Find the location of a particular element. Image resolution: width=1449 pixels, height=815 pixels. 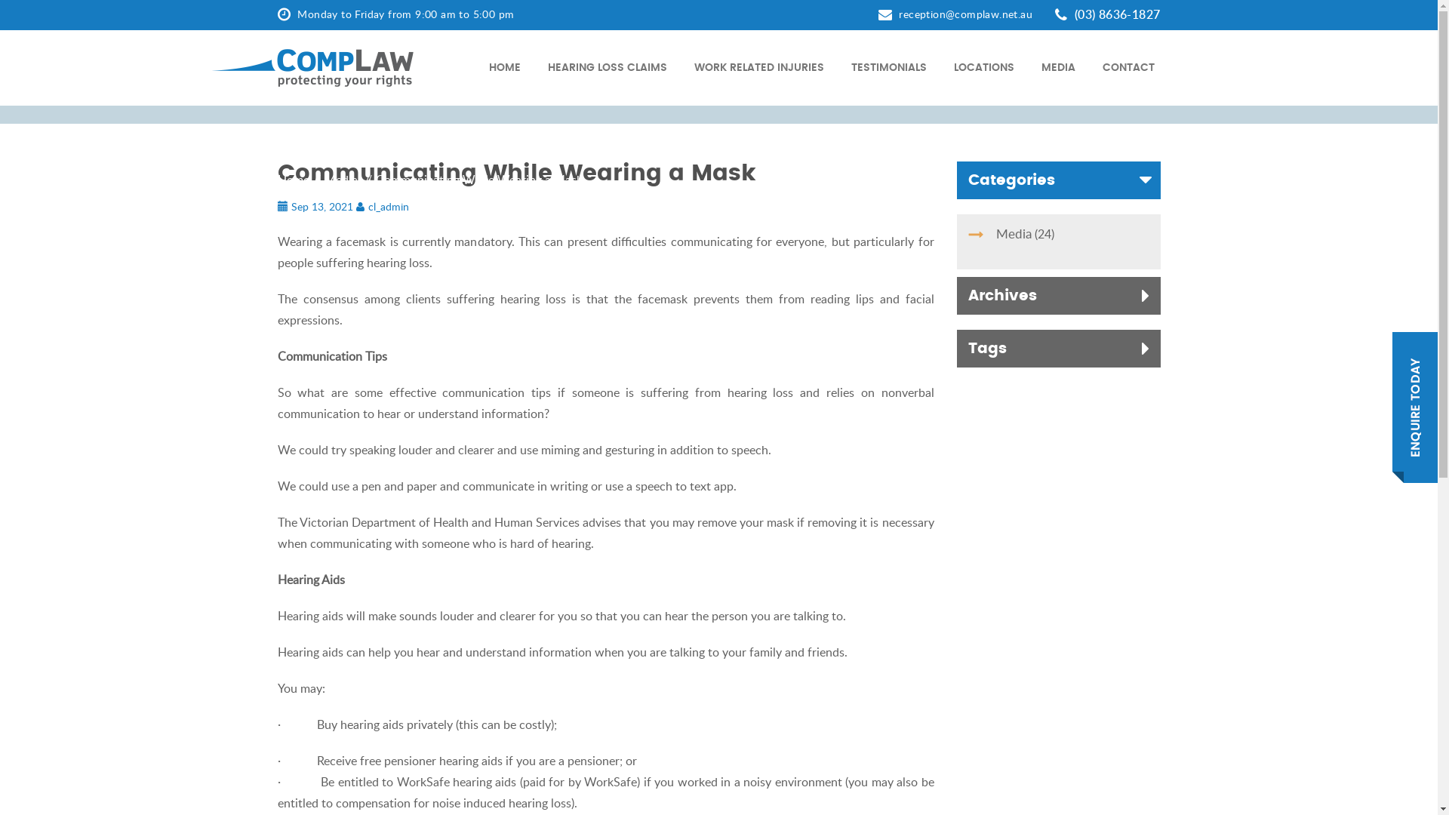

(03) 8636-1827 is located at coordinates (1108, 14).